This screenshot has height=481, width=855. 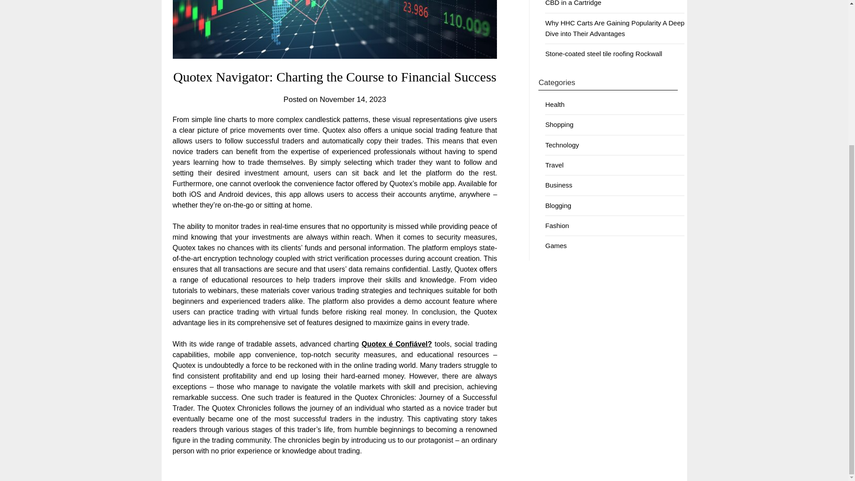 What do you see at coordinates (562, 145) in the screenshot?
I see `Technology` at bounding box center [562, 145].